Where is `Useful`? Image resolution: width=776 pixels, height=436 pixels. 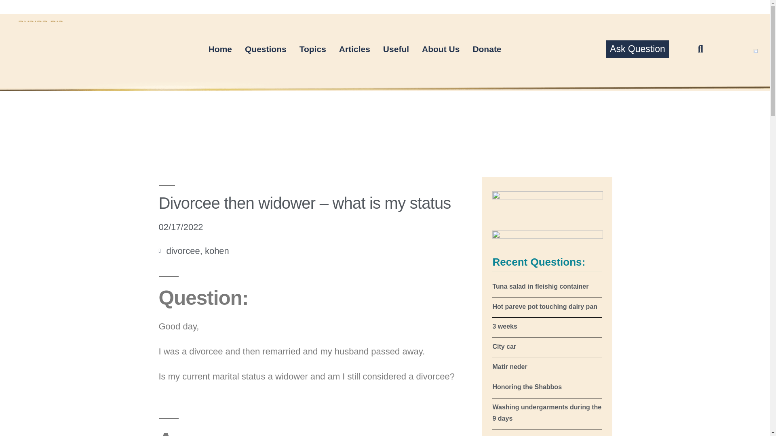 Useful is located at coordinates (396, 49).